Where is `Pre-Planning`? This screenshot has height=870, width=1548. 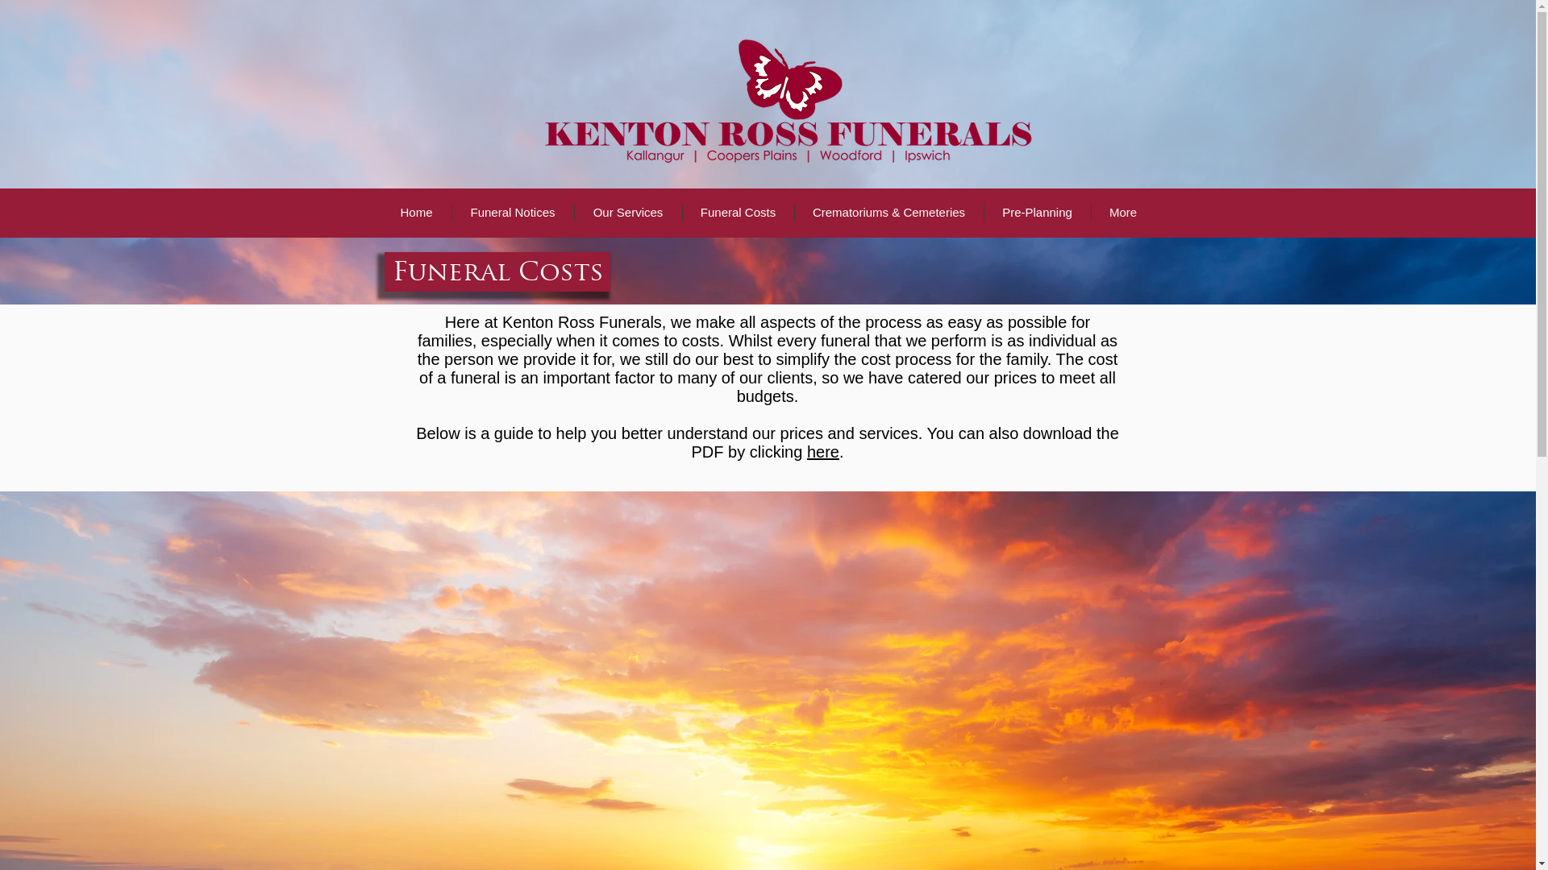 Pre-Planning is located at coordinates (1037, 213).